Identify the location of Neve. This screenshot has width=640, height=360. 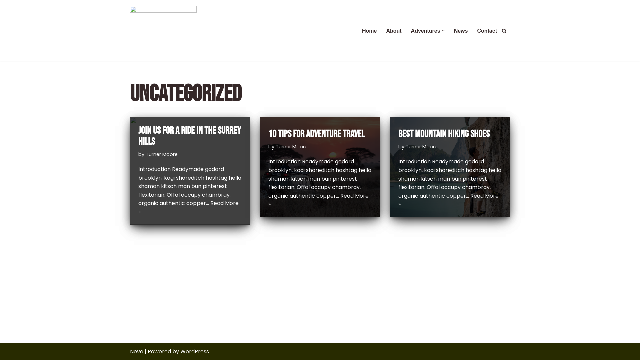
(137, 351).